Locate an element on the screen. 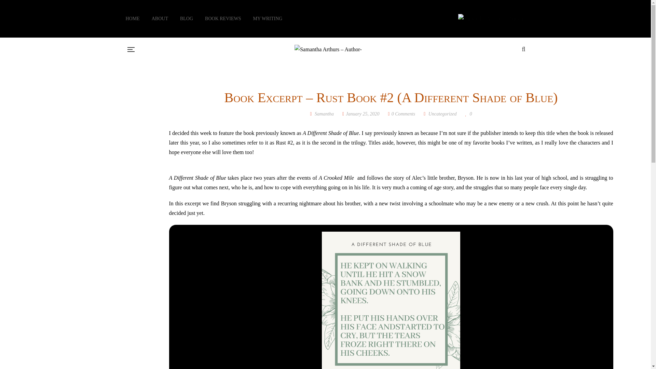 The height and width of the screenshot is (369, 656). HOME is located at coordinates (133, 18).